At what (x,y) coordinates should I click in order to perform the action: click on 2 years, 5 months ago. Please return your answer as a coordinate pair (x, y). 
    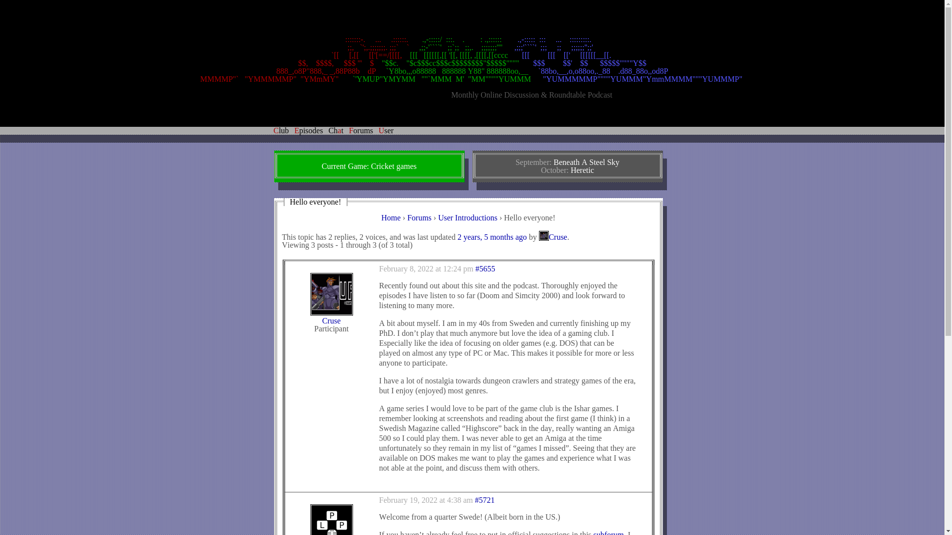
    Looking at the image, I should click on (492, 237).